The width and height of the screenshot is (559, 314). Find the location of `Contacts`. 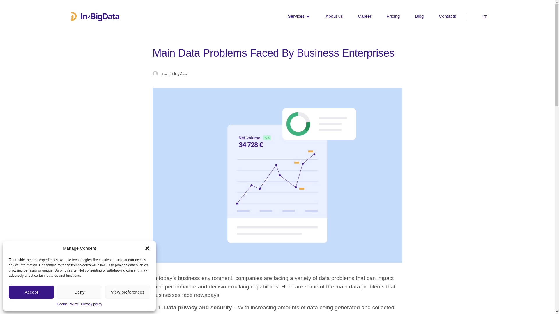

Contacts is located at coordinates (447, 16).